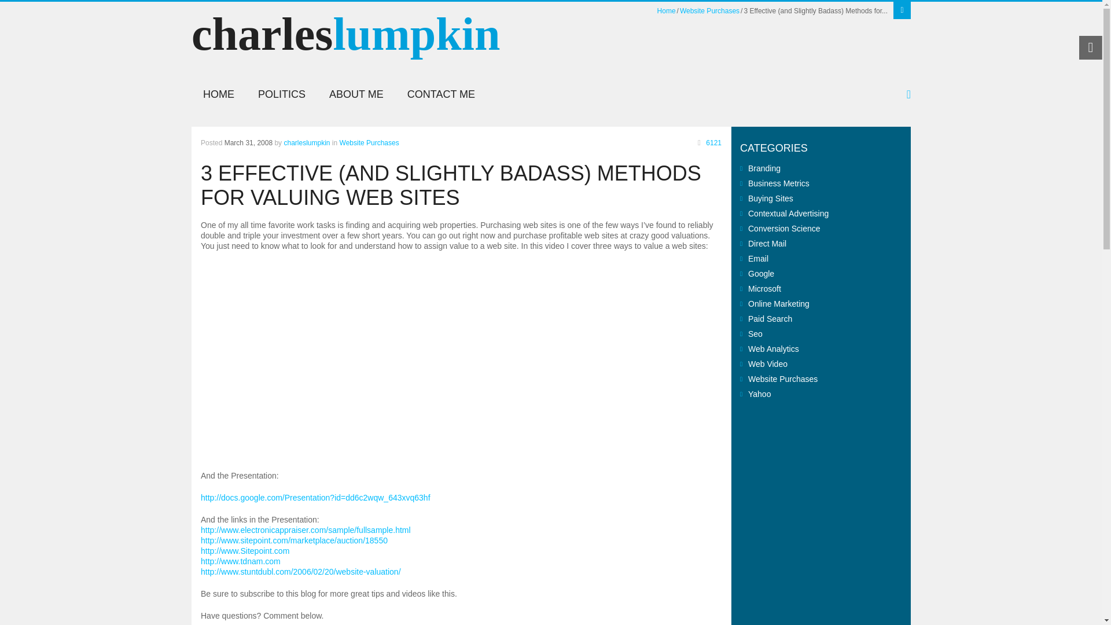 The image size is (1111, 625). Describe the element at coordinates (307, 142) in the screenshot. I see `charleslumpkin` at that location.